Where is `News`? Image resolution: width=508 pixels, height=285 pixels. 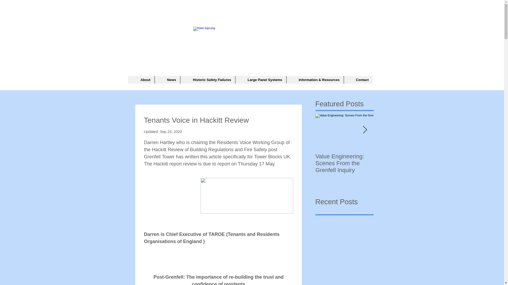
News is located at coordinates (167, 80).